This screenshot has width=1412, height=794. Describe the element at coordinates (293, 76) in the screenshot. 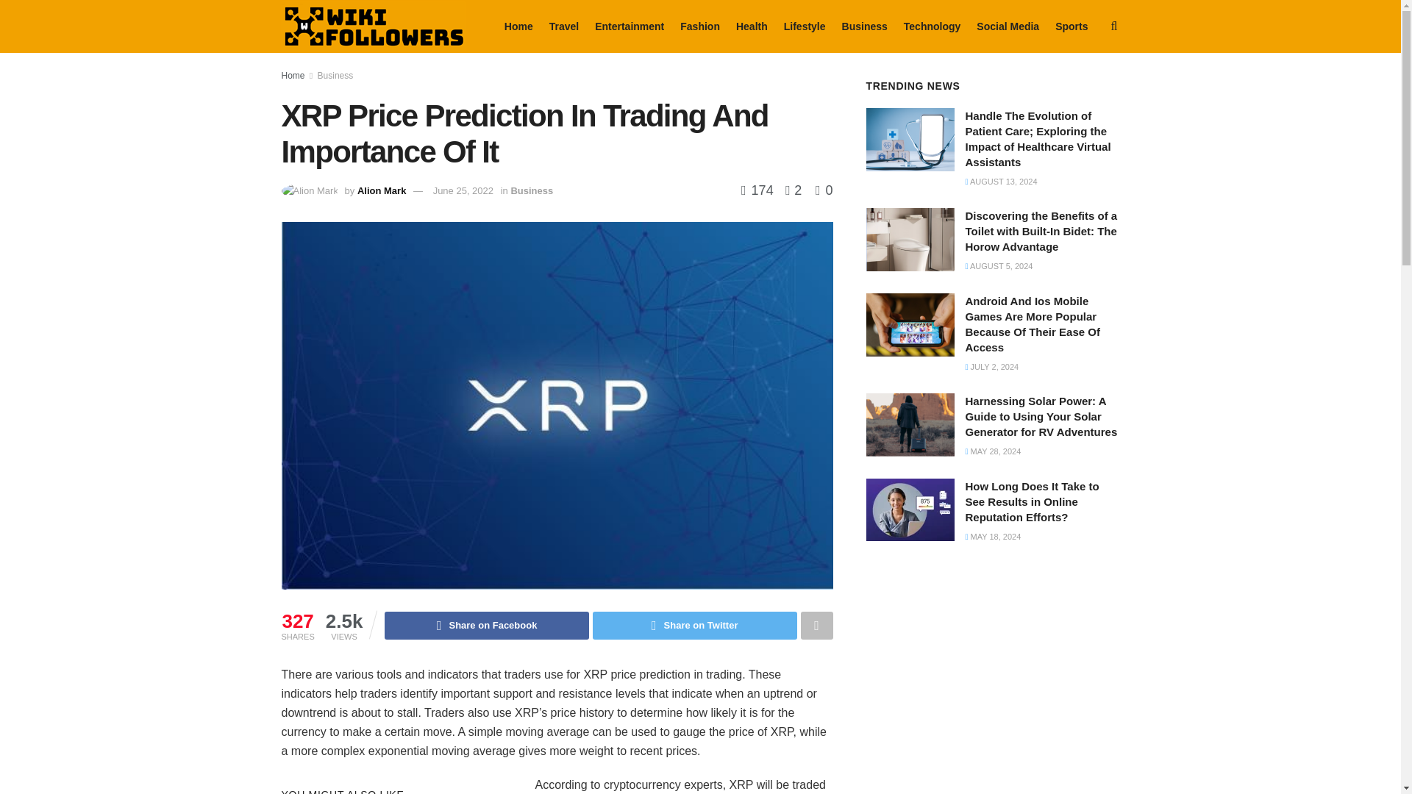

I see `Home` at that location.